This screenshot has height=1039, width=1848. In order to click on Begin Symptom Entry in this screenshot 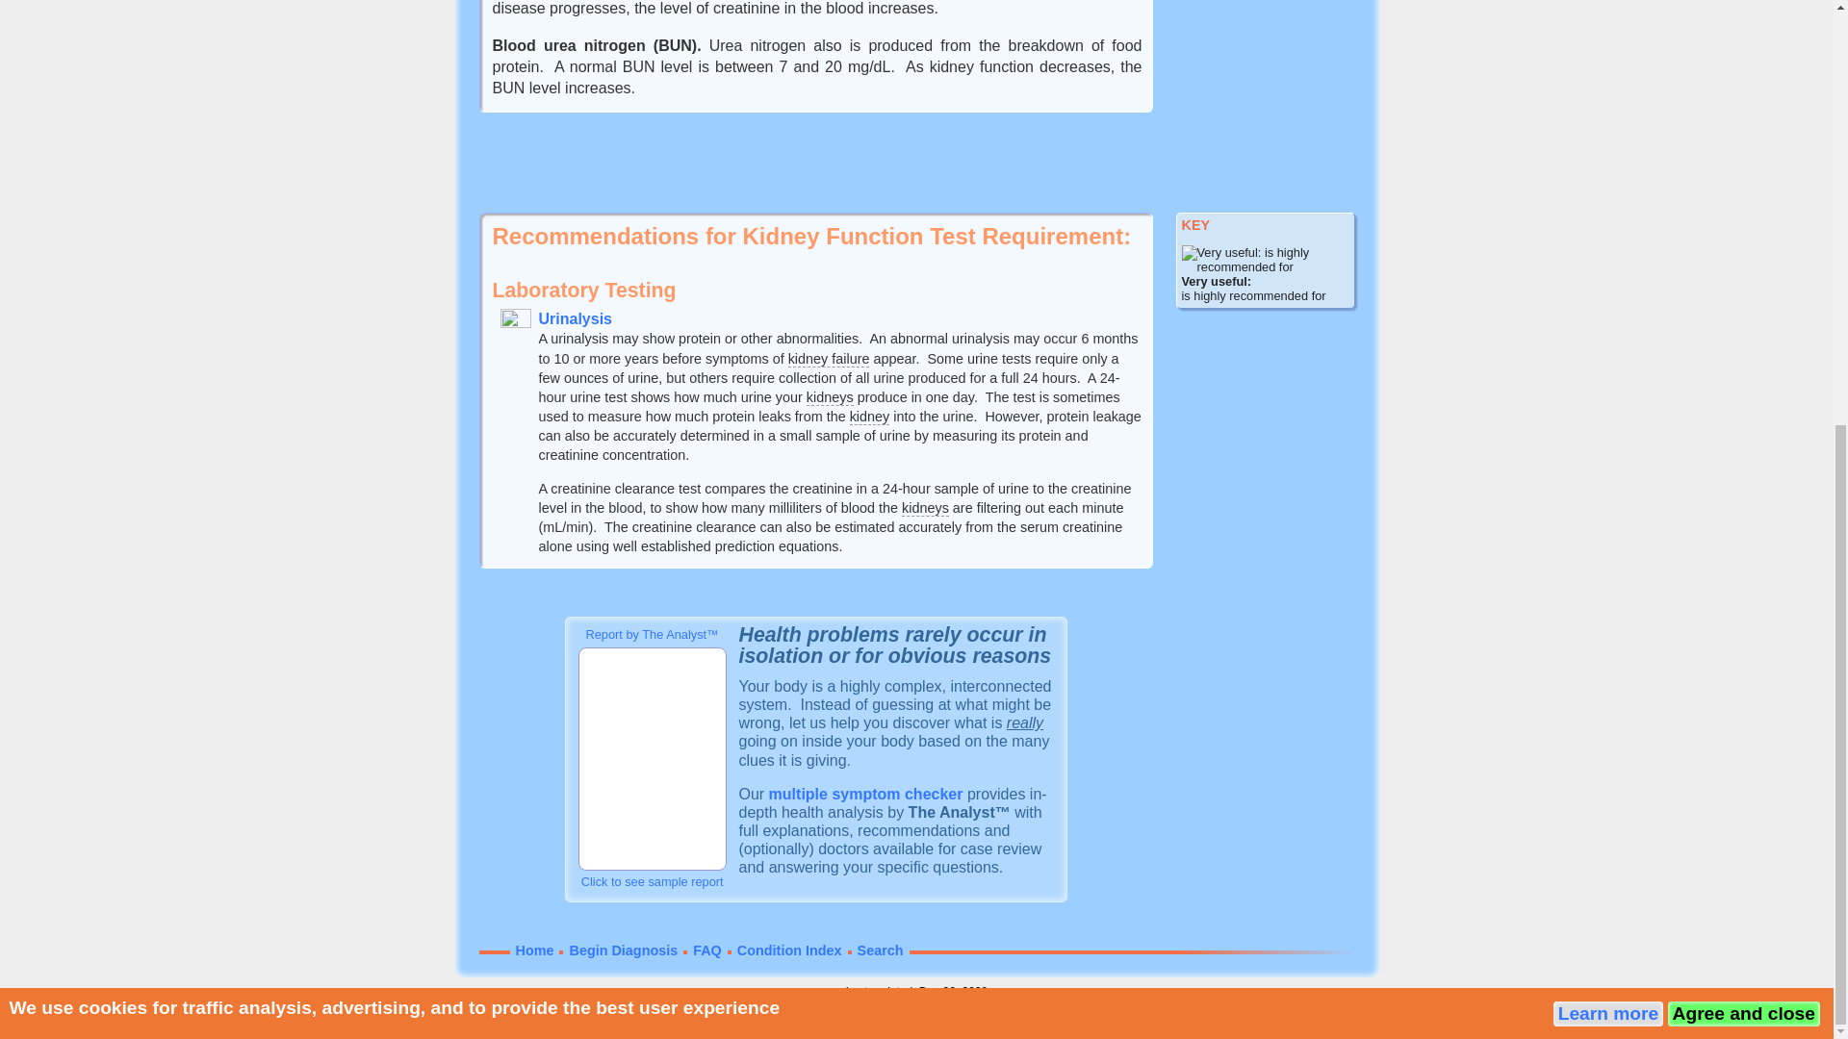, I will do `click(865, 793)`.